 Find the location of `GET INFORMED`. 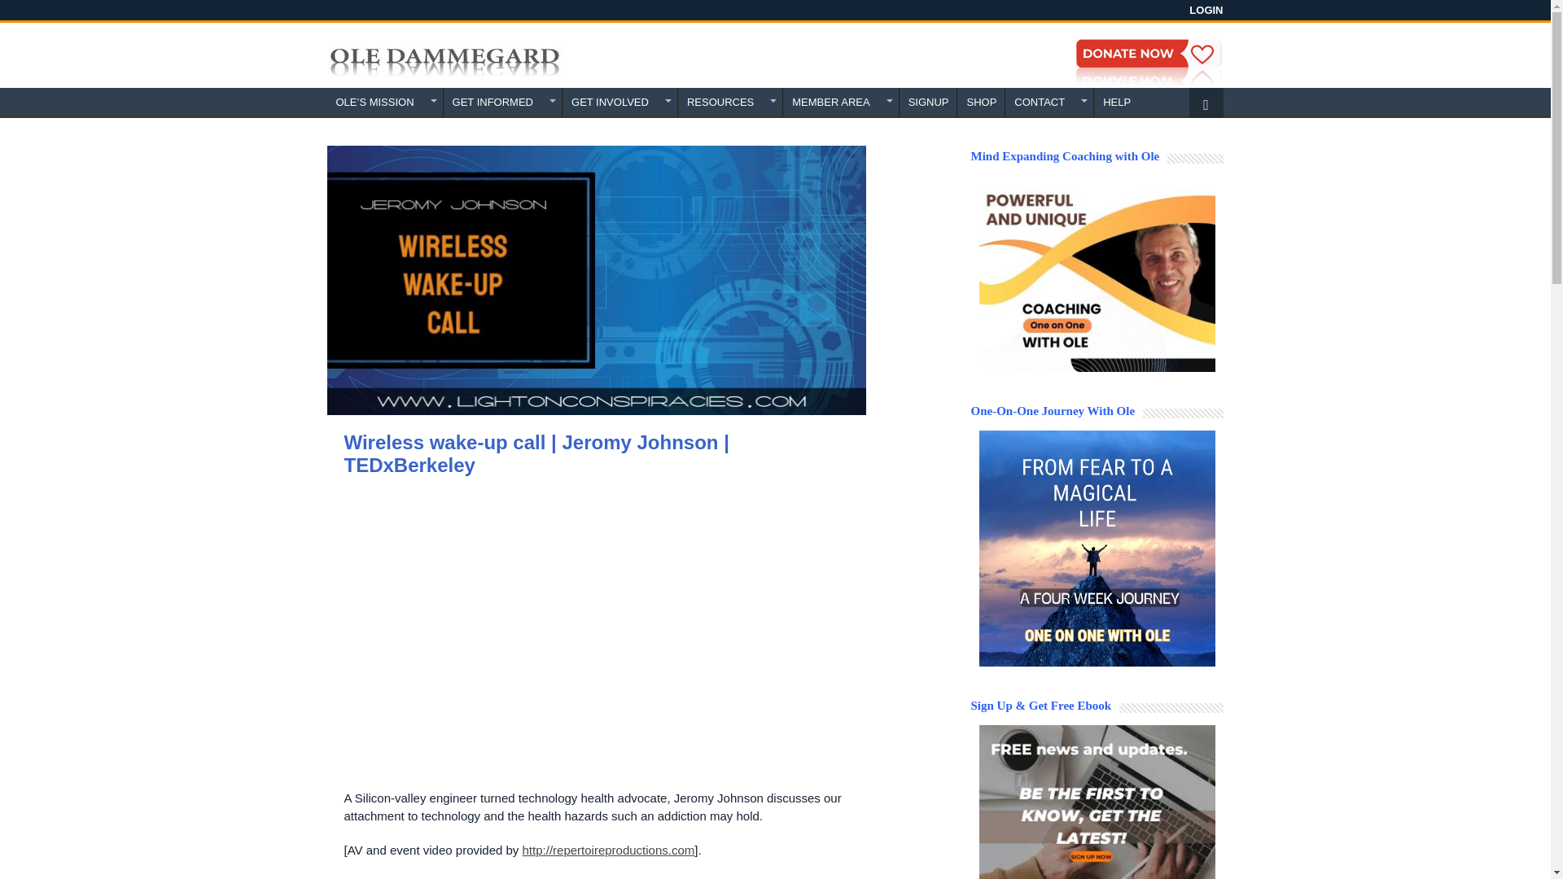

GET INFORMED is located at coordinates (502, 103).